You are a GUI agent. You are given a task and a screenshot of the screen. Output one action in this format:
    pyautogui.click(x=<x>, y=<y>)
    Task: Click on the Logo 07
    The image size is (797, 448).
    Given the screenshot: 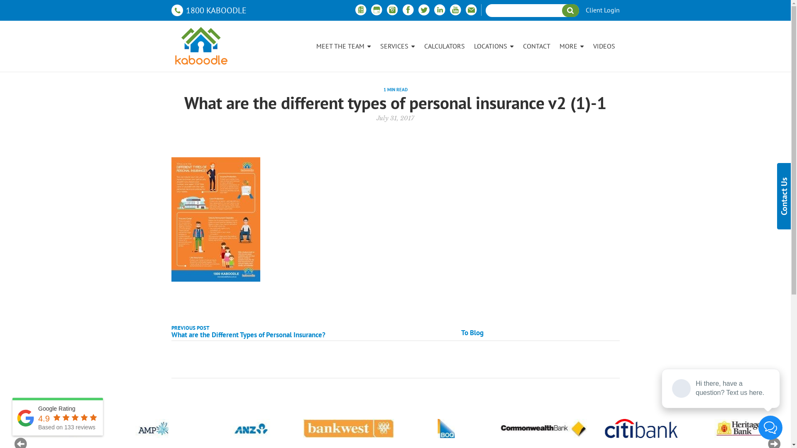 What is the action you would take?
    pyautogui.click(x=540, y=429)
    